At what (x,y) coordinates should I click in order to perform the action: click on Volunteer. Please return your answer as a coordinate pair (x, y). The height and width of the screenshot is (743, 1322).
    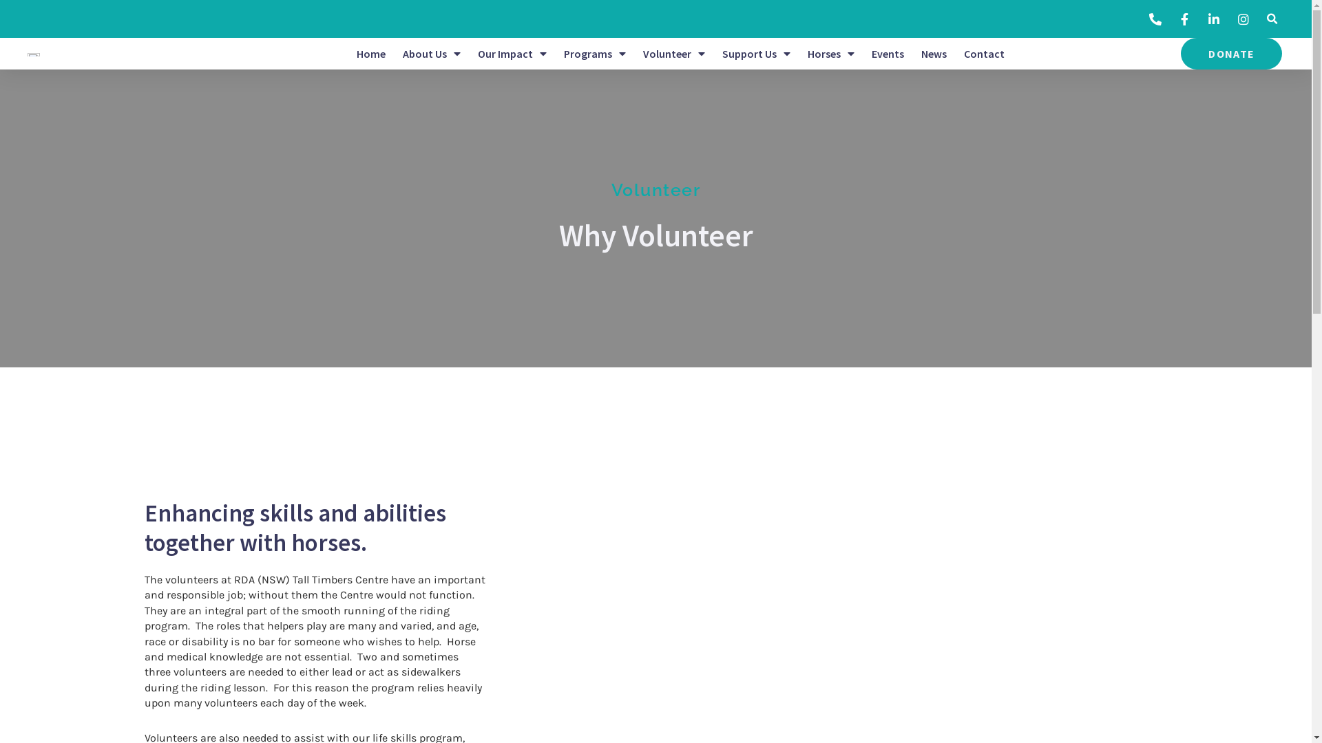
    Looking at the image, I should click on (674, 54).